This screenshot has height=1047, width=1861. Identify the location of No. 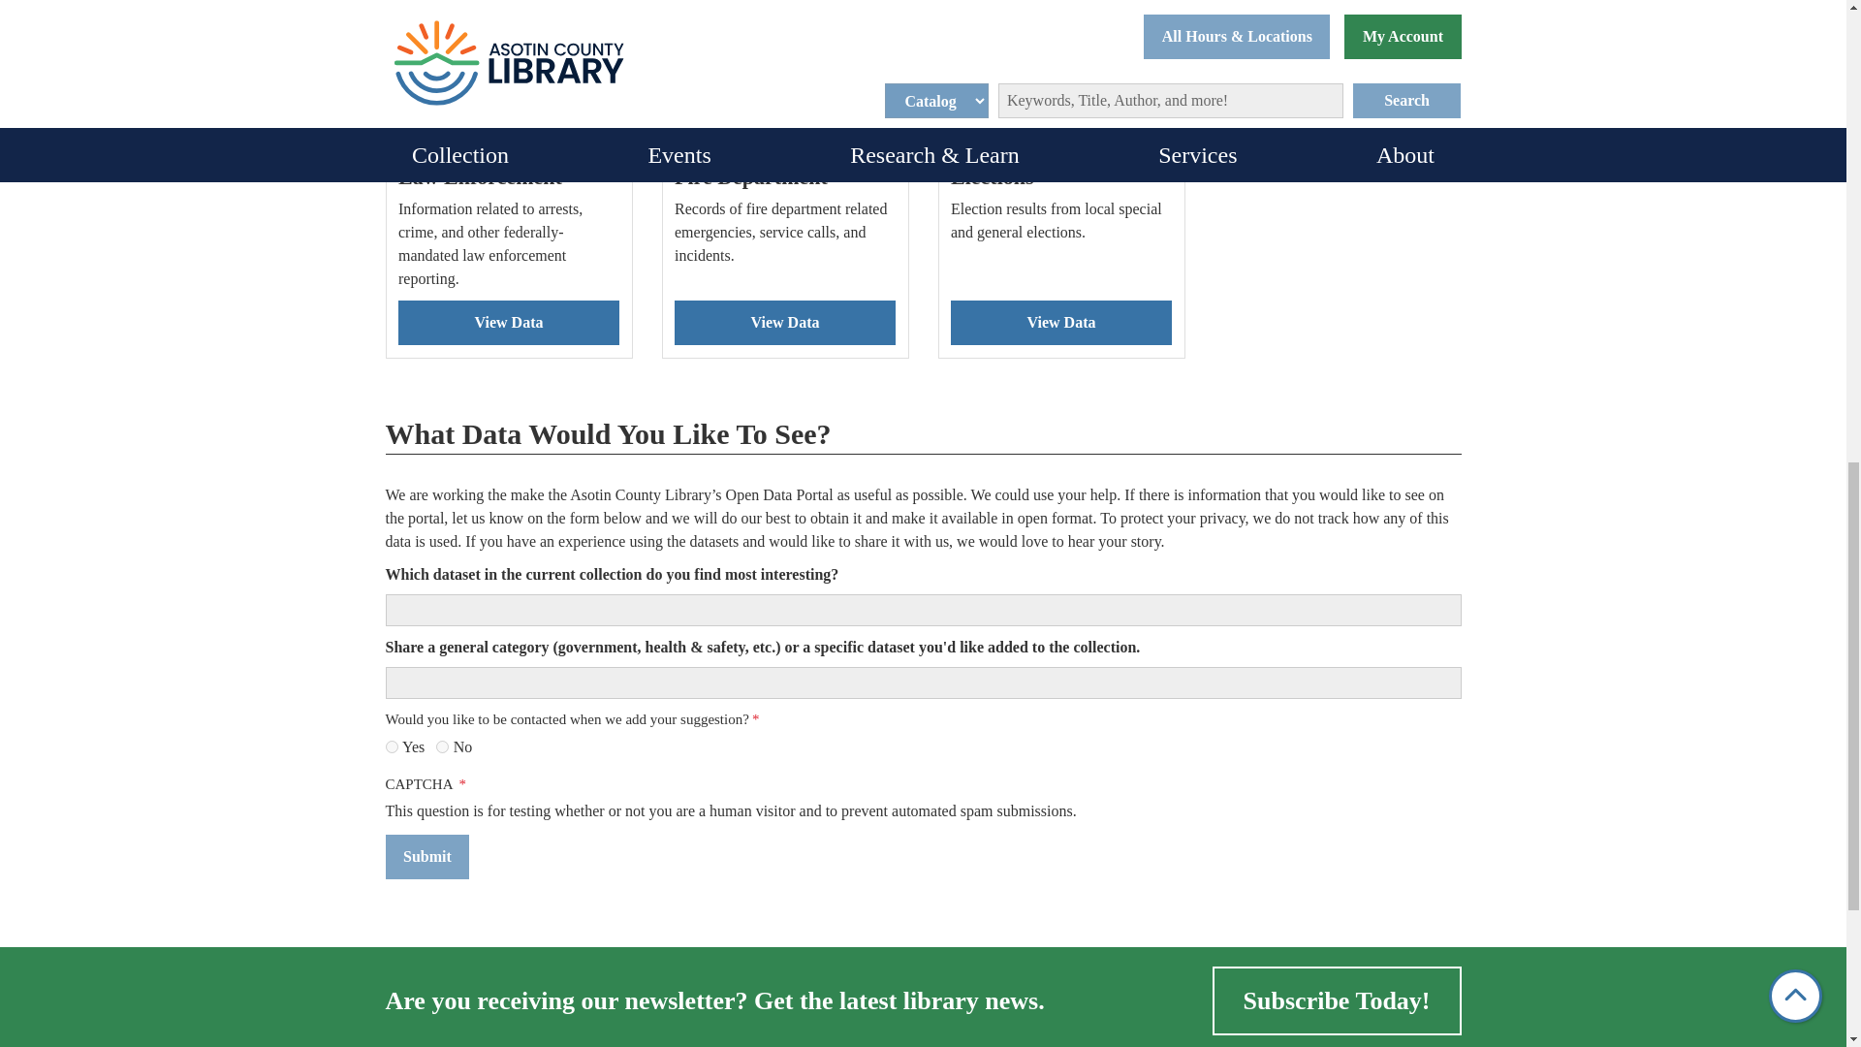
(442, 746).